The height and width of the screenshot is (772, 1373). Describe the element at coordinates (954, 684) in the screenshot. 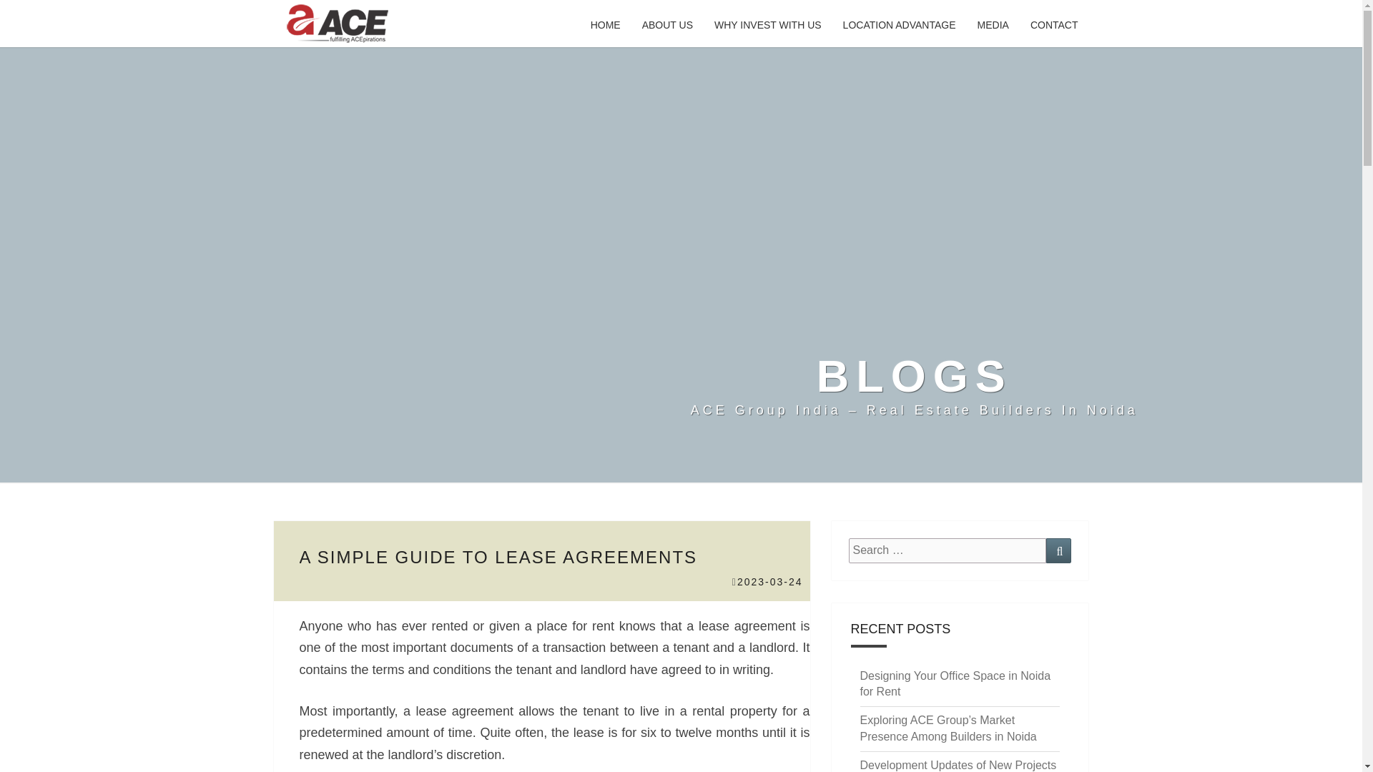

I see `Designing Your Office Space in Noida for Rent` at that location.